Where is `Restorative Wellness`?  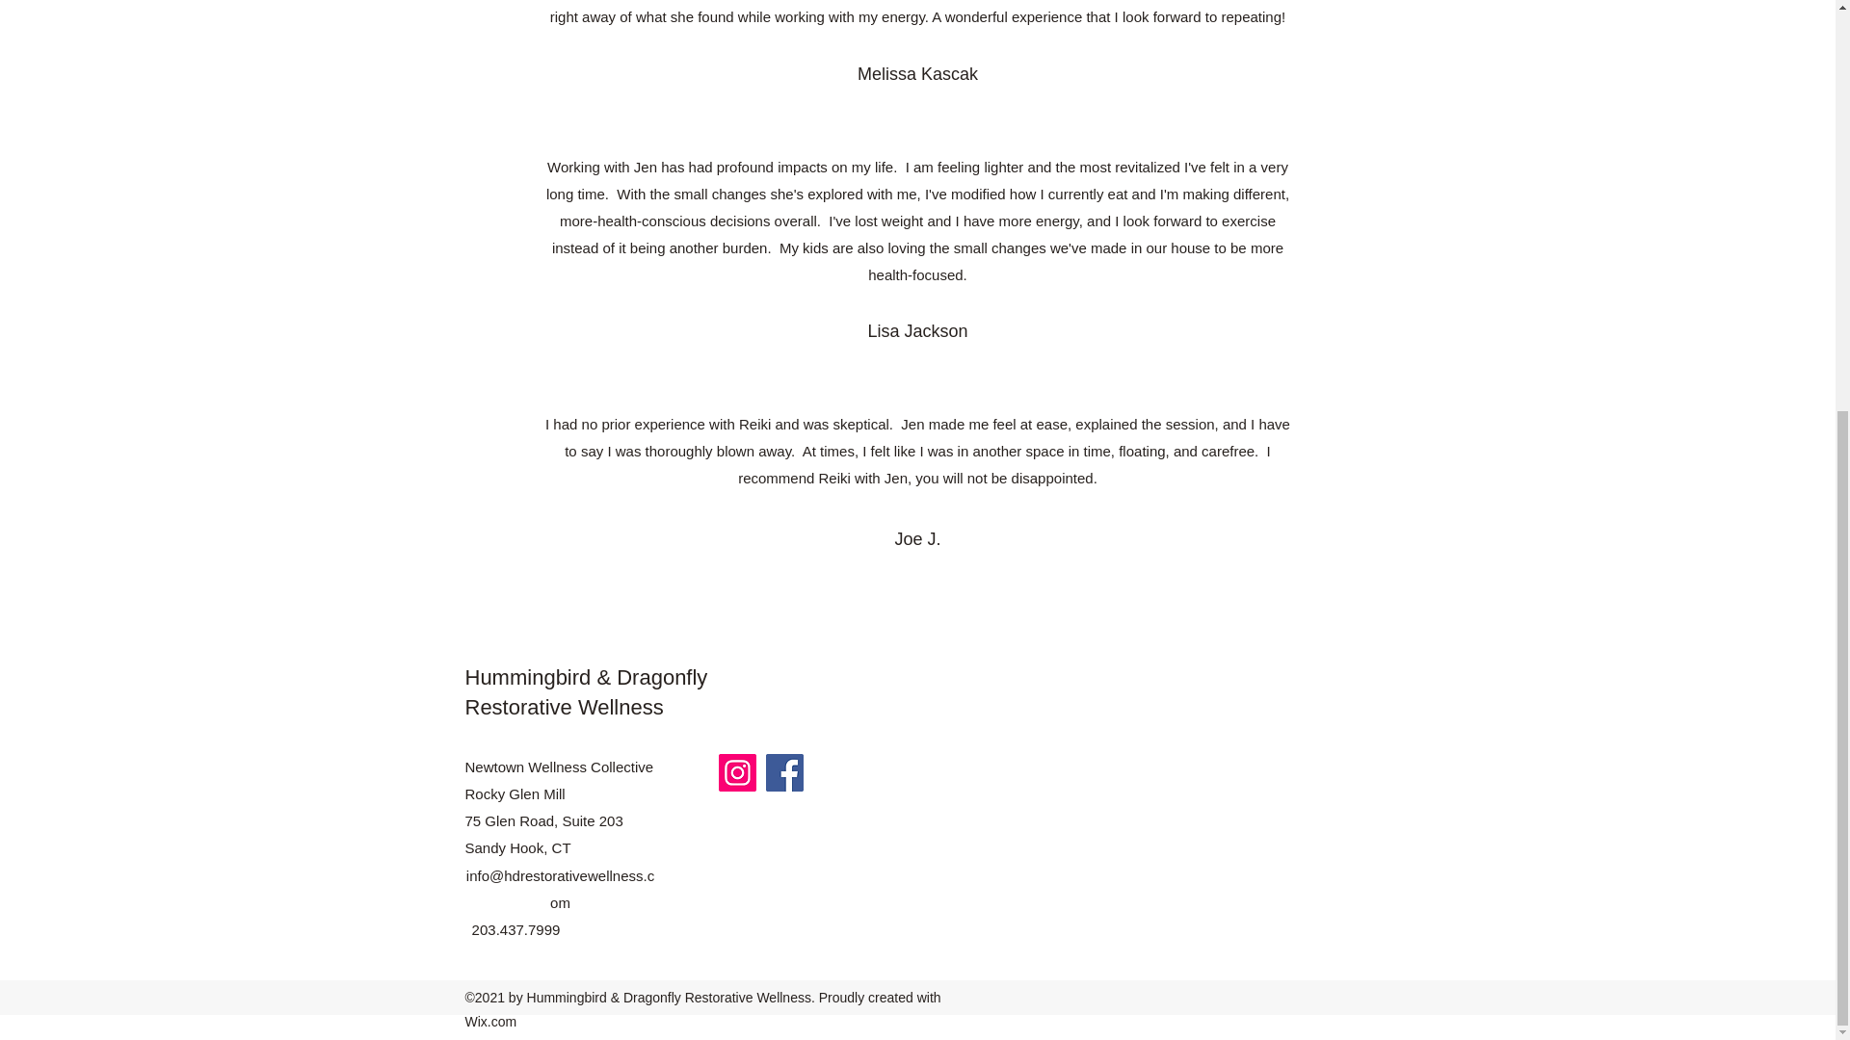
Restorative Wellness is located at coordinates (563, 707).